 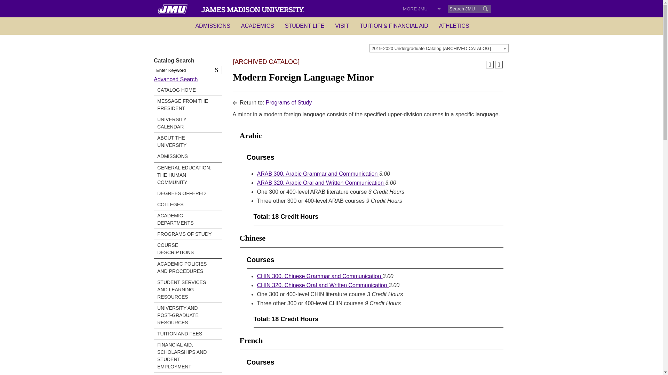 I want to click on Search, so click(x=218, y=70).